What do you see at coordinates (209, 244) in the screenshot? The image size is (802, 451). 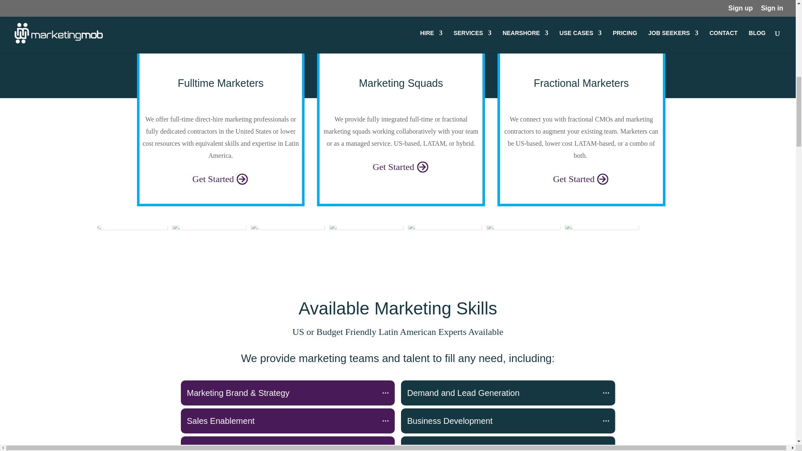 I see `Inmar` at bounding box center [209, 244].